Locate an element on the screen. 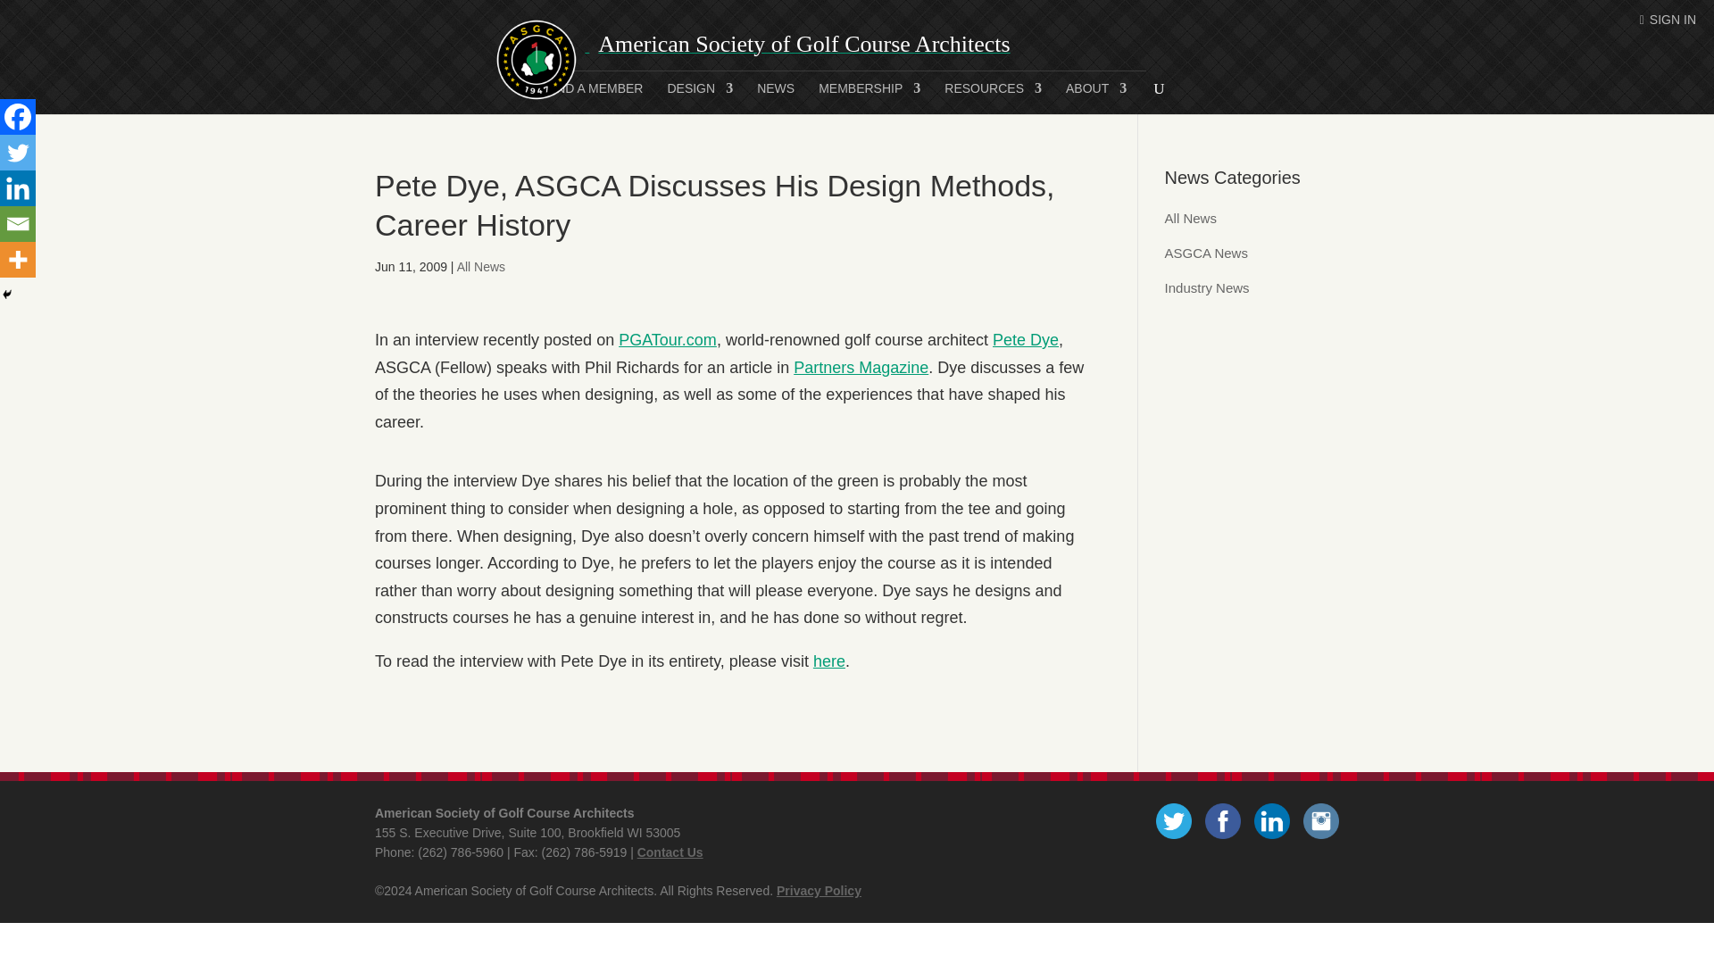 The height and width of the screenshot is (964, 1714). RESOURCES is located at coordinates (993, 98).